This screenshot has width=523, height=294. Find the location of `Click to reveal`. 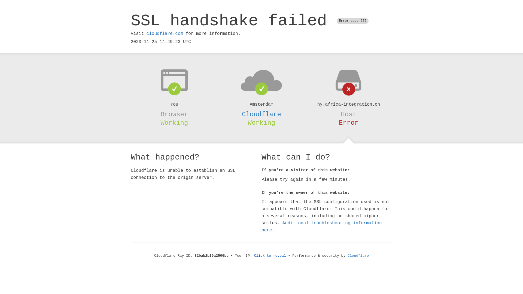

Click to reveal is located at coordinates (270, 256).